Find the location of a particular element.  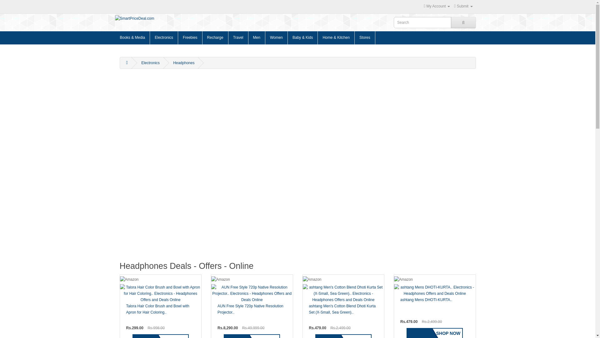

Travel is located at coordinates (238, 38).